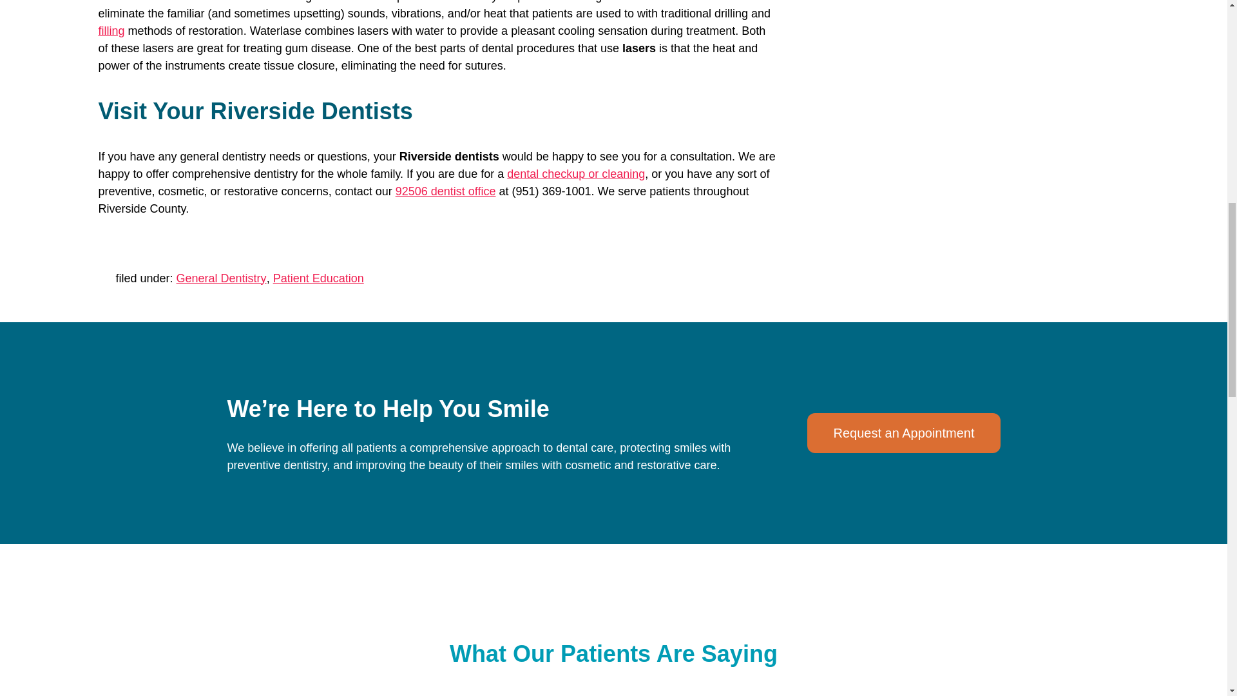  What do you see at coordinates (576, 174) in the screenshot?
I see `Oral Heath FAQs from Your Riverside Dentists` at bounding box center [576, 174].